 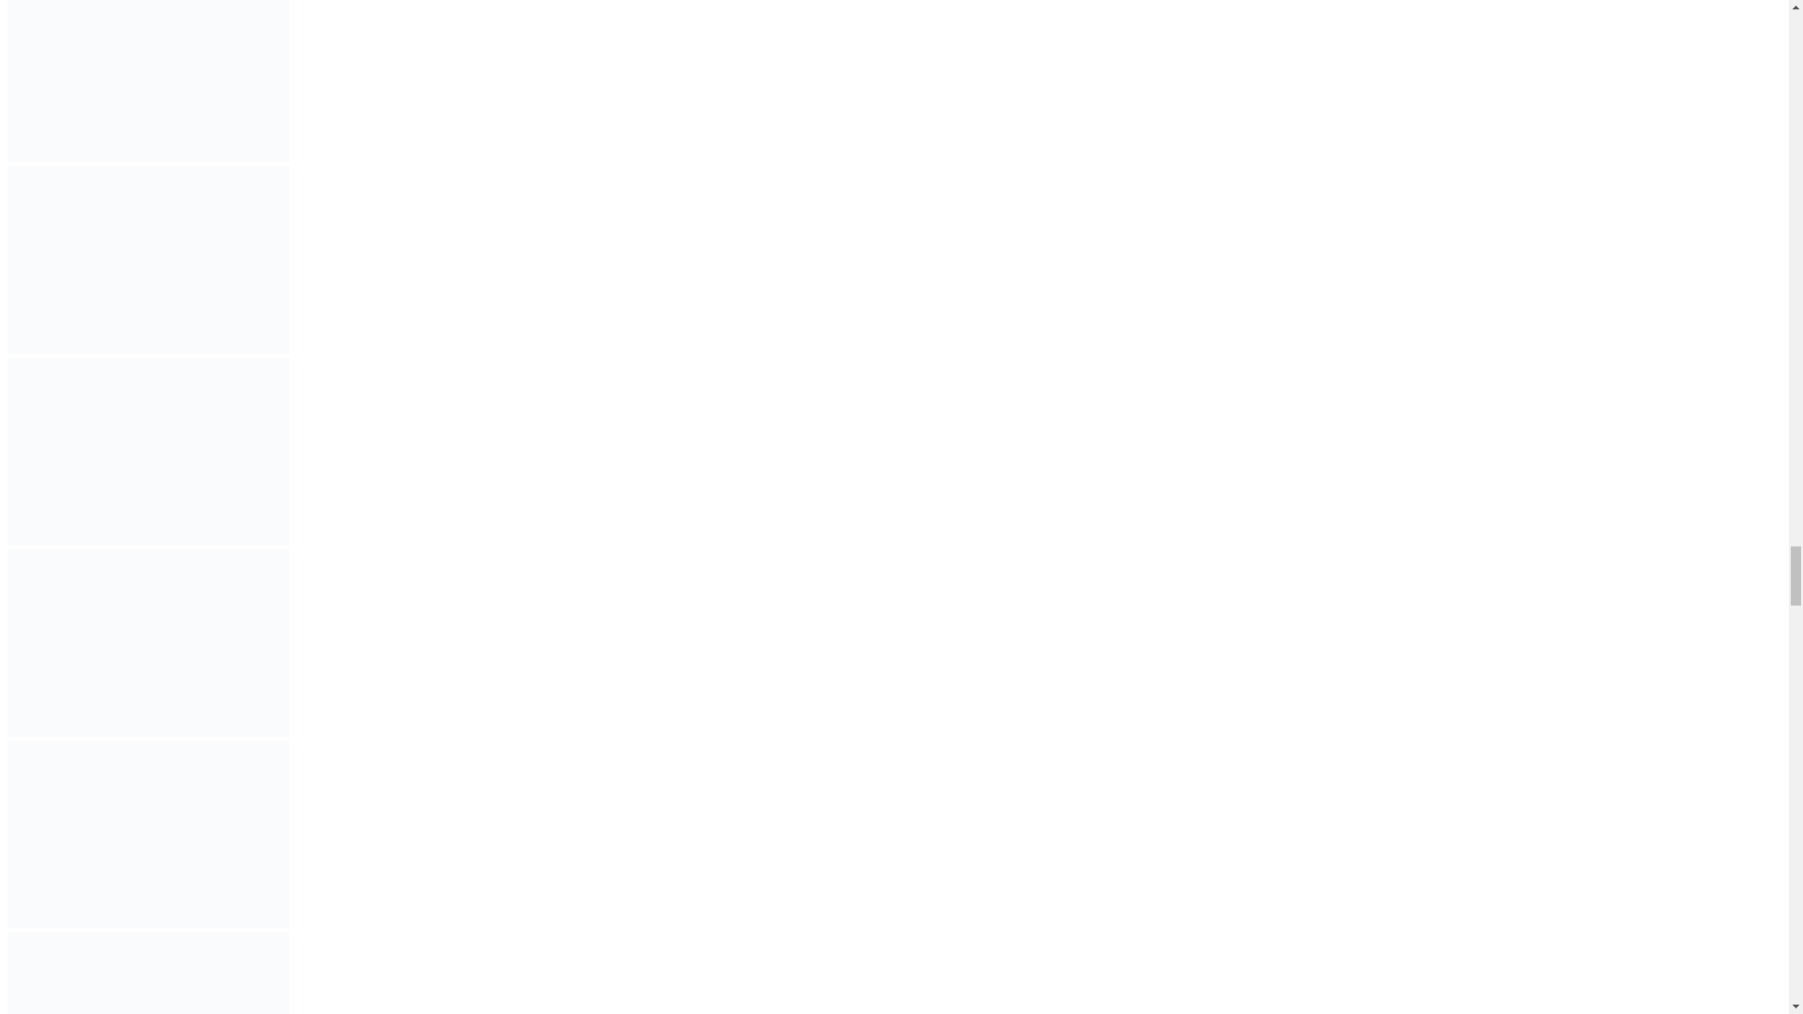 What do you see at coordinates (147, 81) in the screenshot?
I see `Seychelles inner islands mahe constance ephelia resort18` at bounding box center [147, 81].